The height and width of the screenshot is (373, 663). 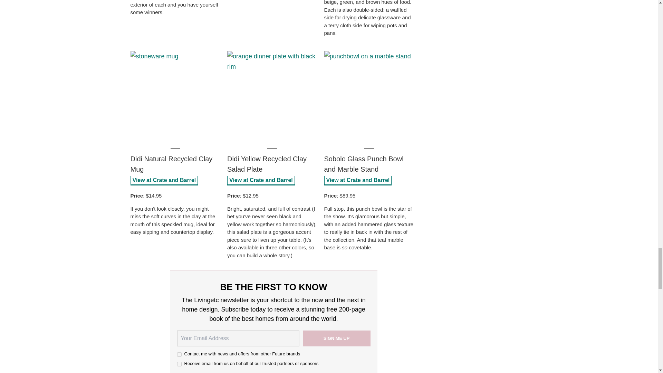 I want to click on on, so click(x=179, y=354).